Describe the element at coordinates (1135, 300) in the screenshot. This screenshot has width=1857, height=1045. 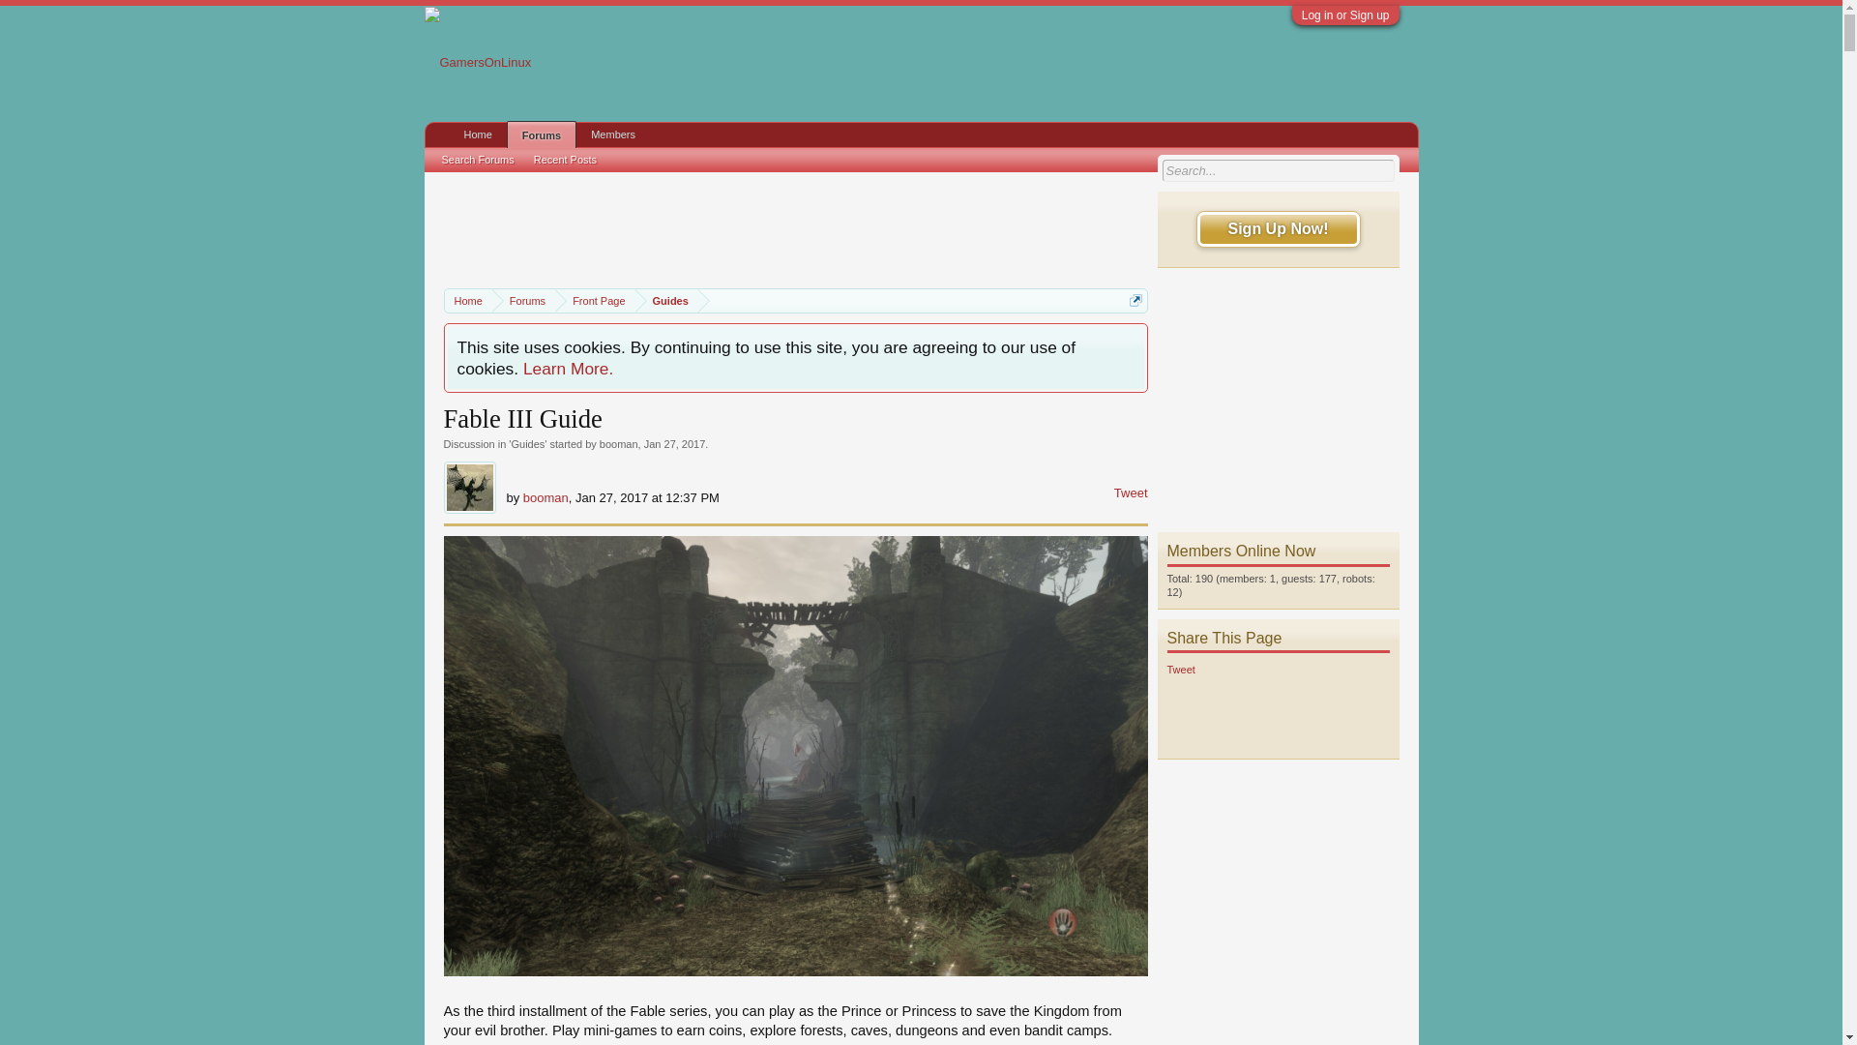
I see `Open quick navigation` at that location.